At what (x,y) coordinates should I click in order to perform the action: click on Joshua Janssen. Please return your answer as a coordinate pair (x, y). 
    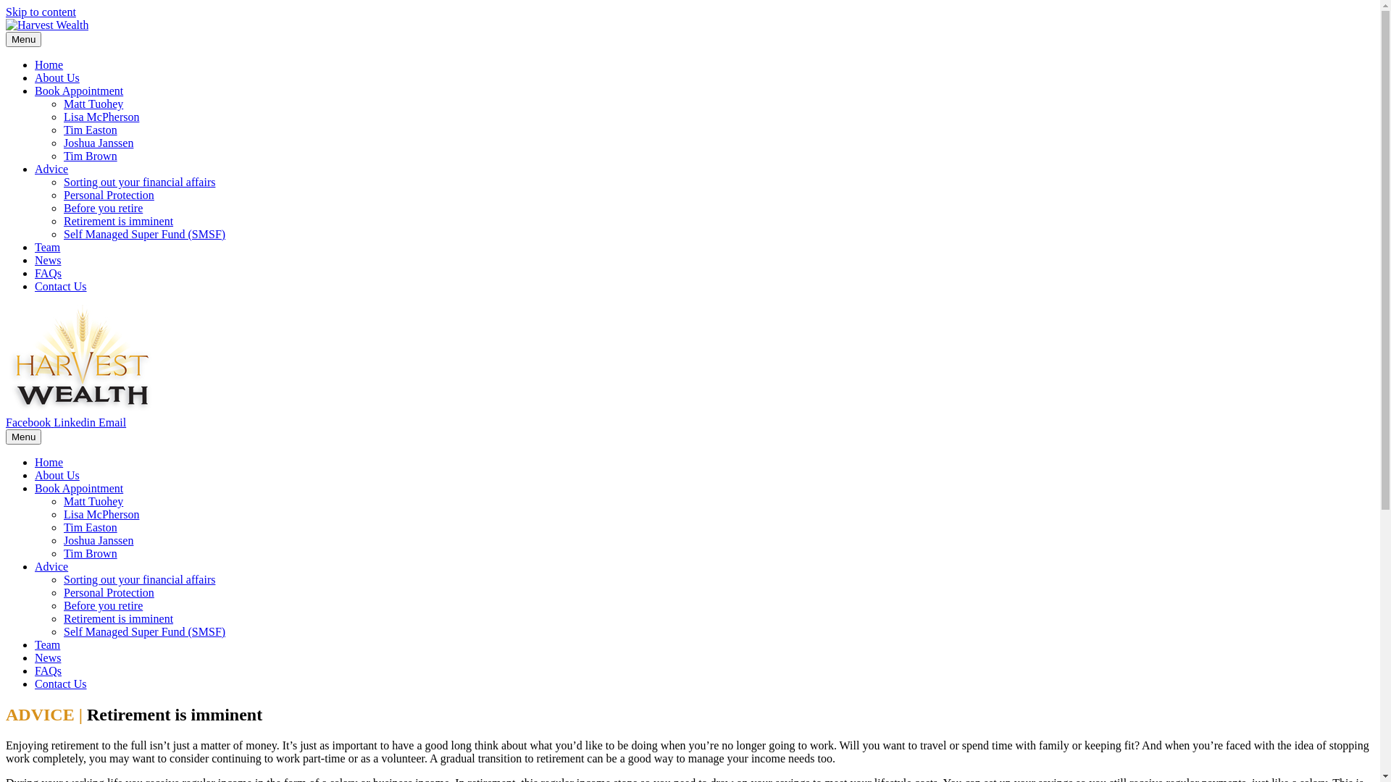
    Looking at the image, I should click on (99, 540).